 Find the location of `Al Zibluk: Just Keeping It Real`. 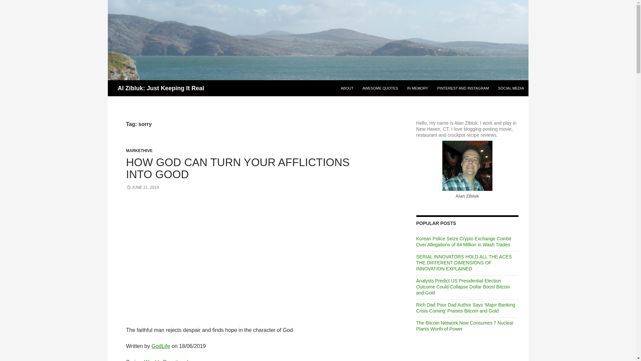

Al Zibluk: Just Keeping It Real is located at coordinates (160, 88).